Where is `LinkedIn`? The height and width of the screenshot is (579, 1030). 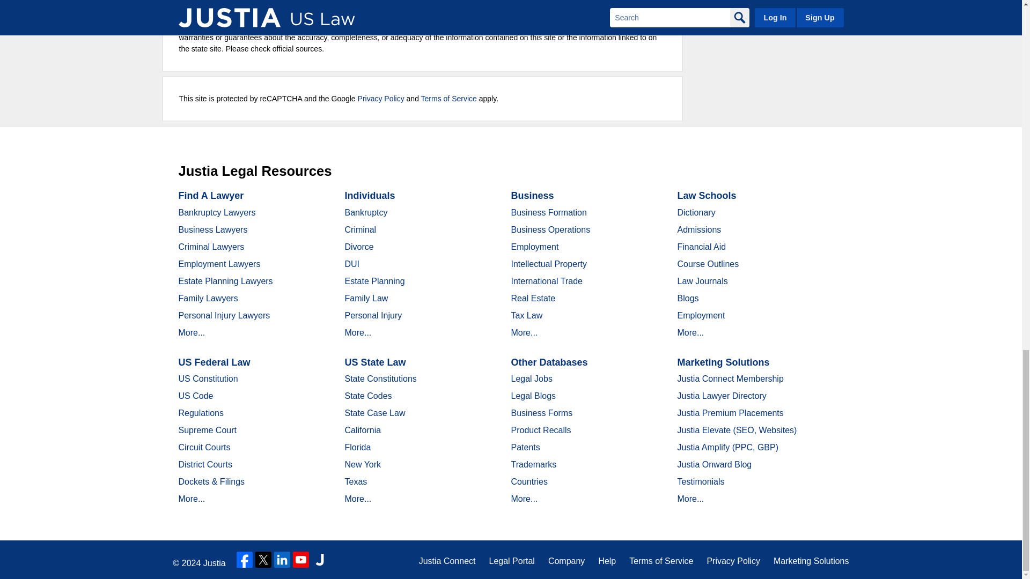
LinkedIn is located at coordinates (282, 560).